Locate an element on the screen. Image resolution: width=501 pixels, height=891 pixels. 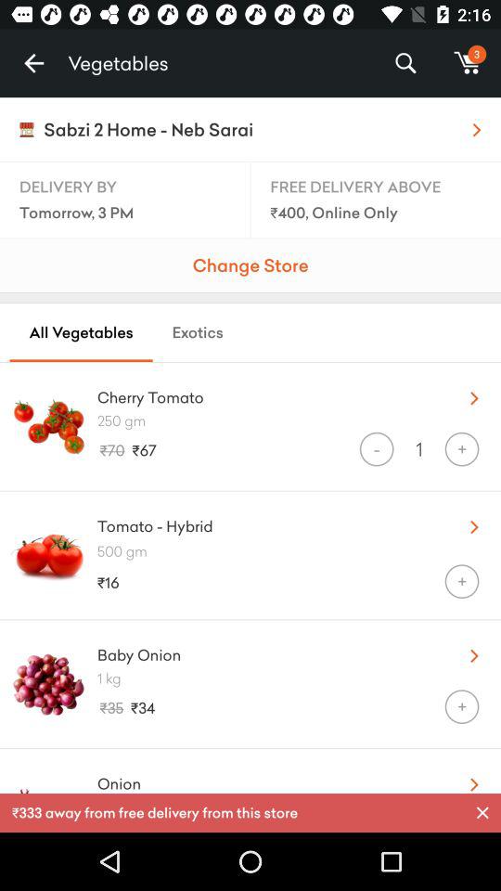
turn off item next to the vegetables icon is located at coordinates (33, 63).